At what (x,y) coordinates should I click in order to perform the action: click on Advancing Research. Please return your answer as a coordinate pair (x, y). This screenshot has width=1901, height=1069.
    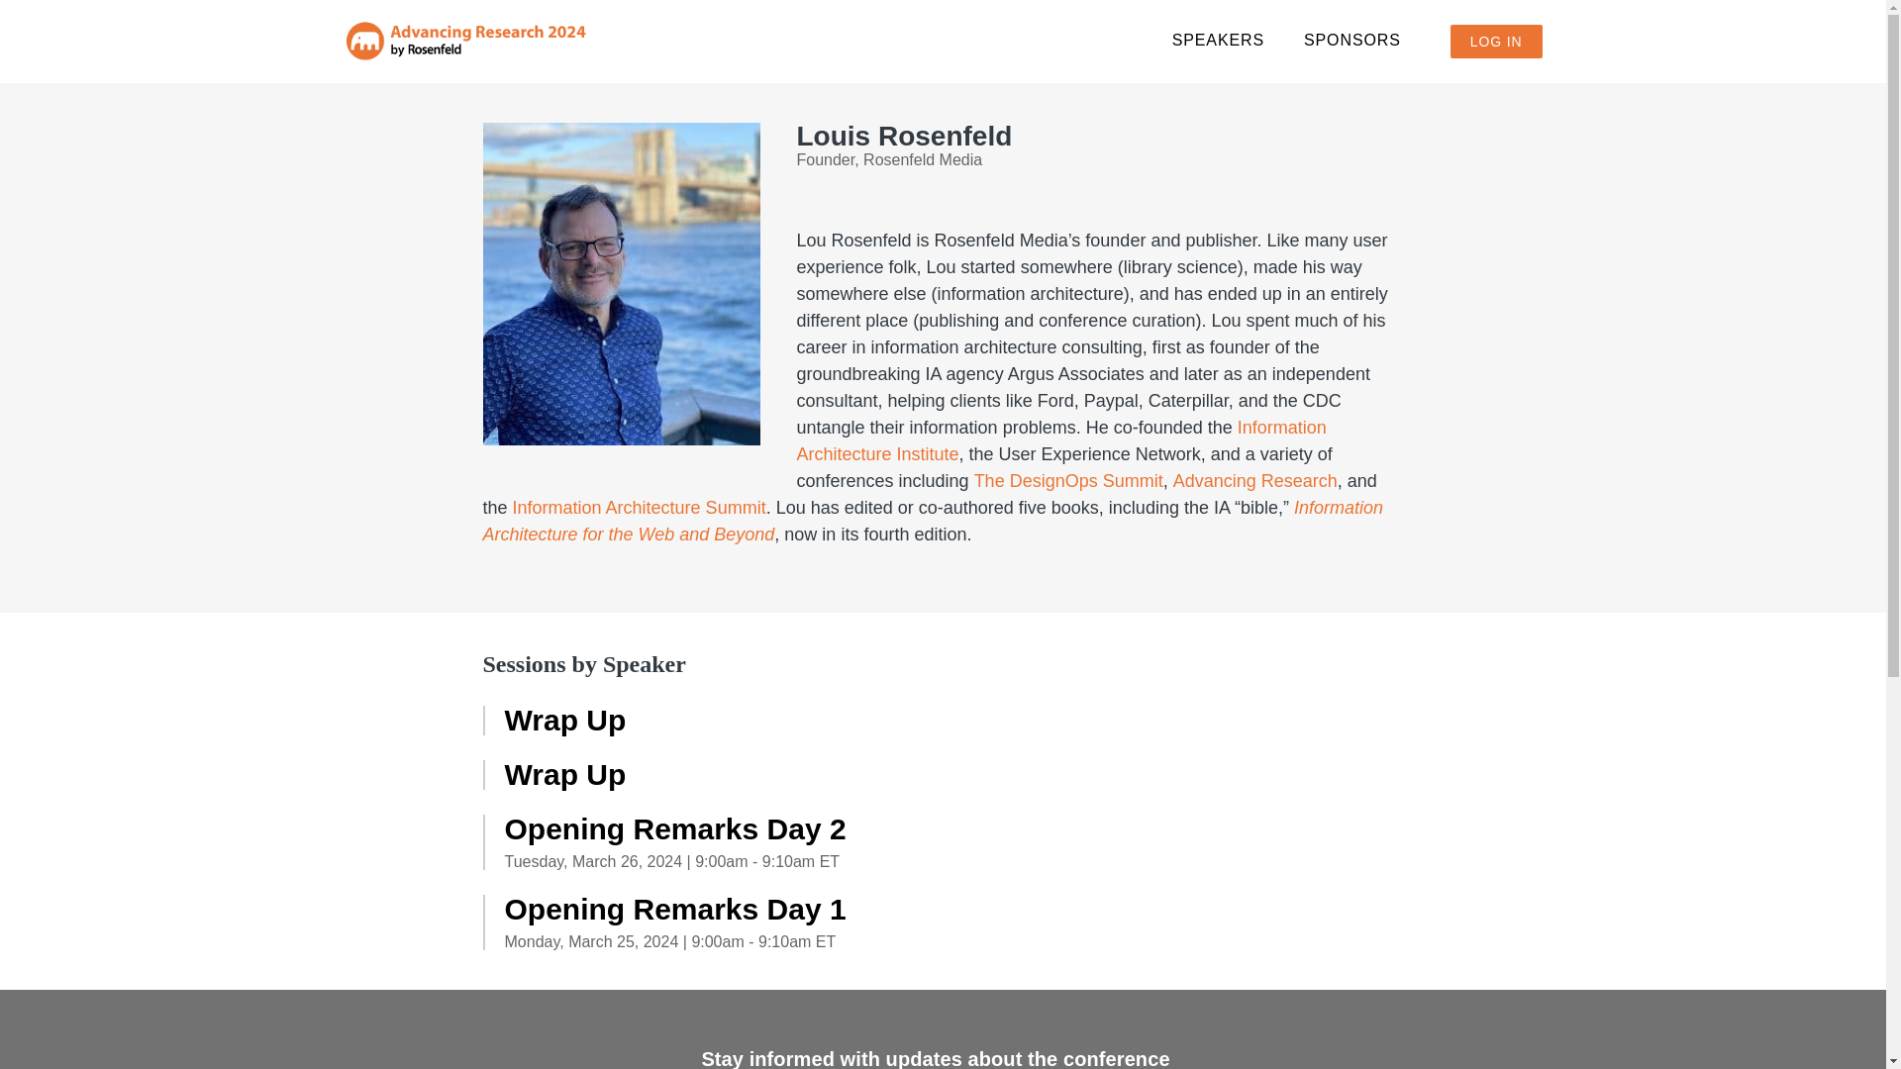
    Looking at the image, I should click on (1255, 481).